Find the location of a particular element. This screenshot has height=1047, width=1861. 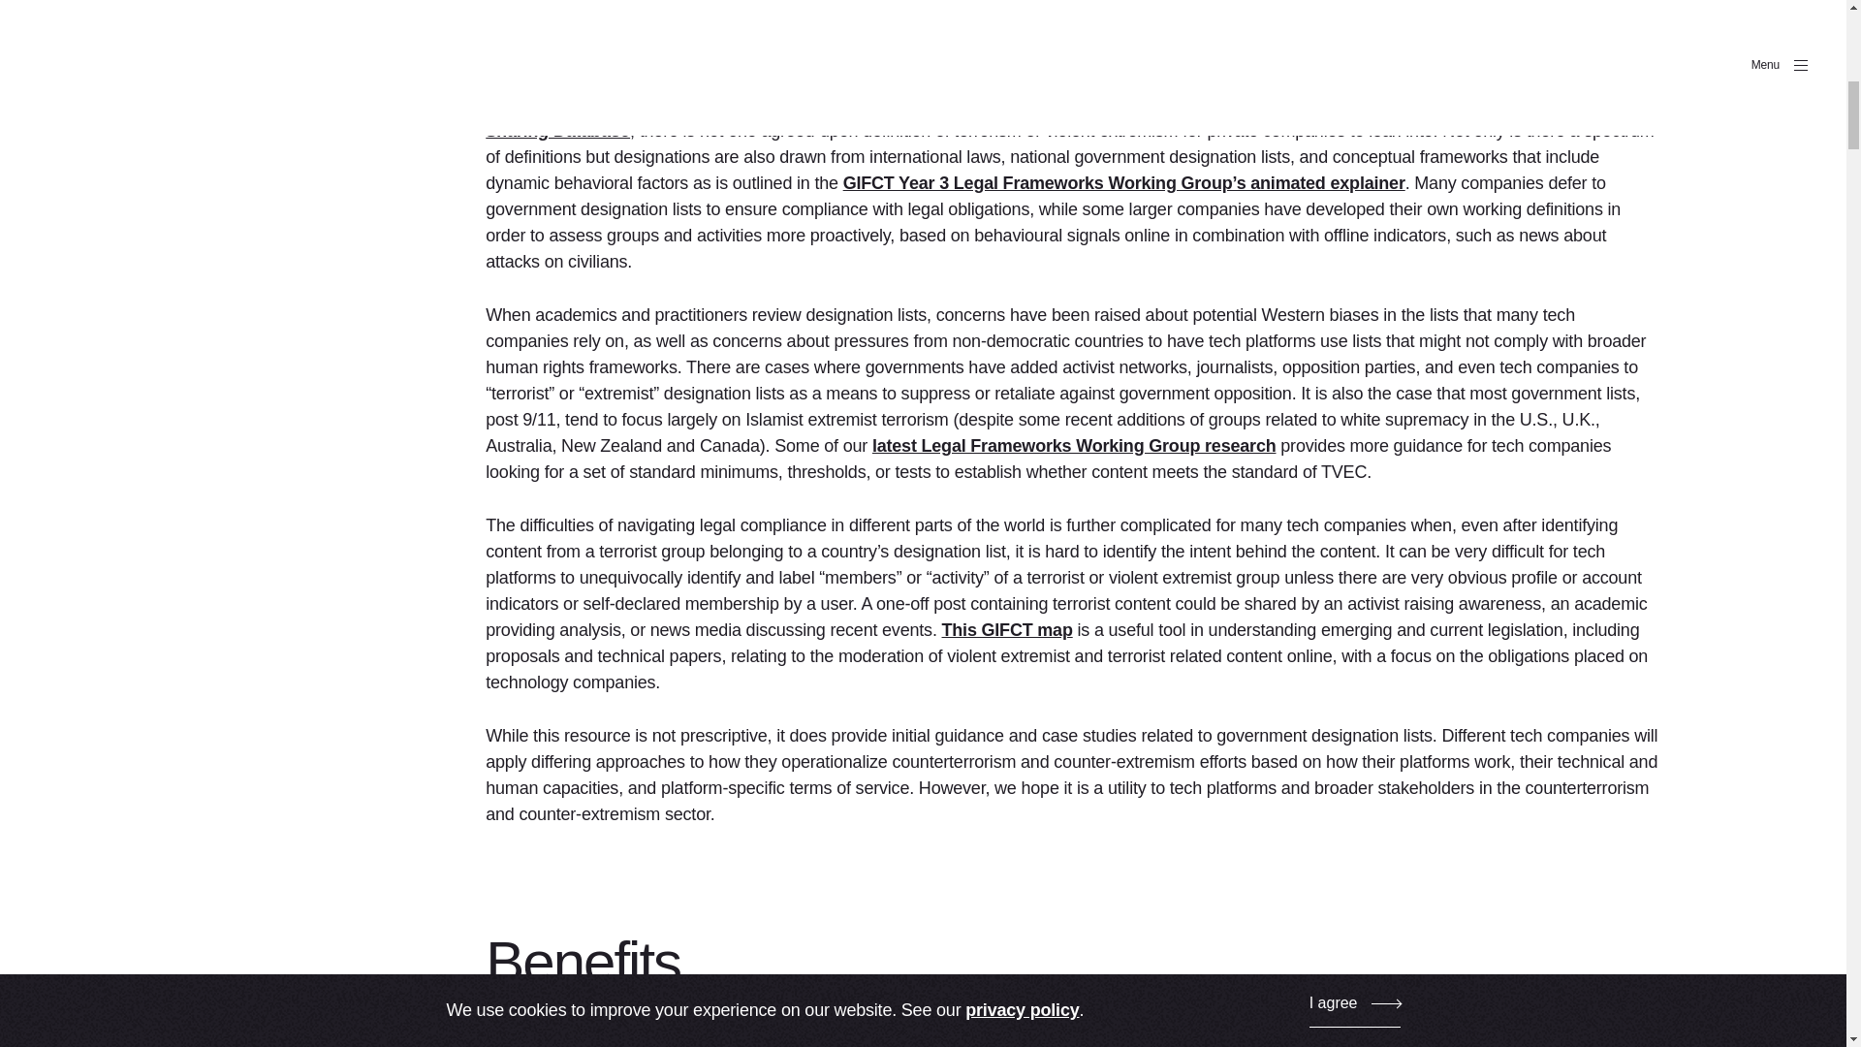

report on Broadening the GIFCT Hash Sharing Database is located at coordinates (1045, 117).